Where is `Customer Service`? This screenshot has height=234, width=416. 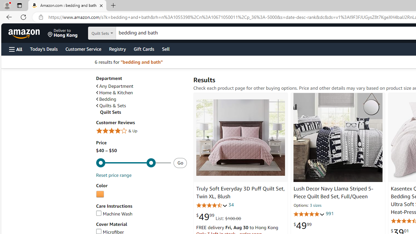 Customer Service is located at coordinates (83, 49).